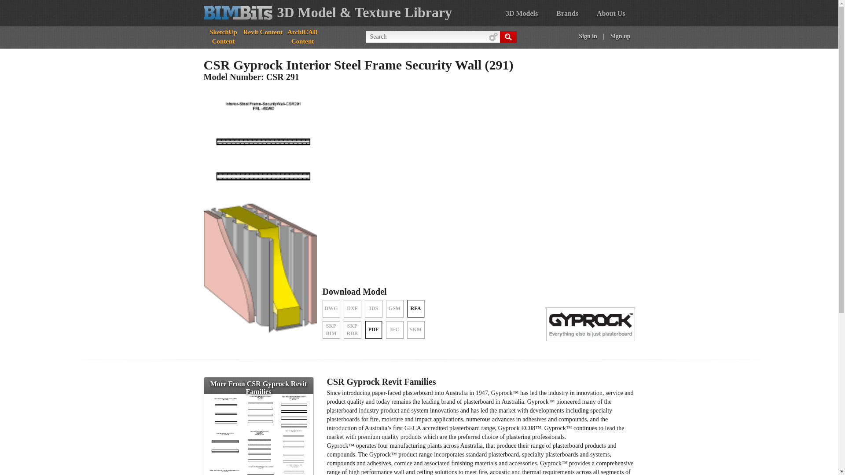  What do you see at coordinates (588, 36) in the screenshot?
I see `Sign in` at bounding box center [588, 36].